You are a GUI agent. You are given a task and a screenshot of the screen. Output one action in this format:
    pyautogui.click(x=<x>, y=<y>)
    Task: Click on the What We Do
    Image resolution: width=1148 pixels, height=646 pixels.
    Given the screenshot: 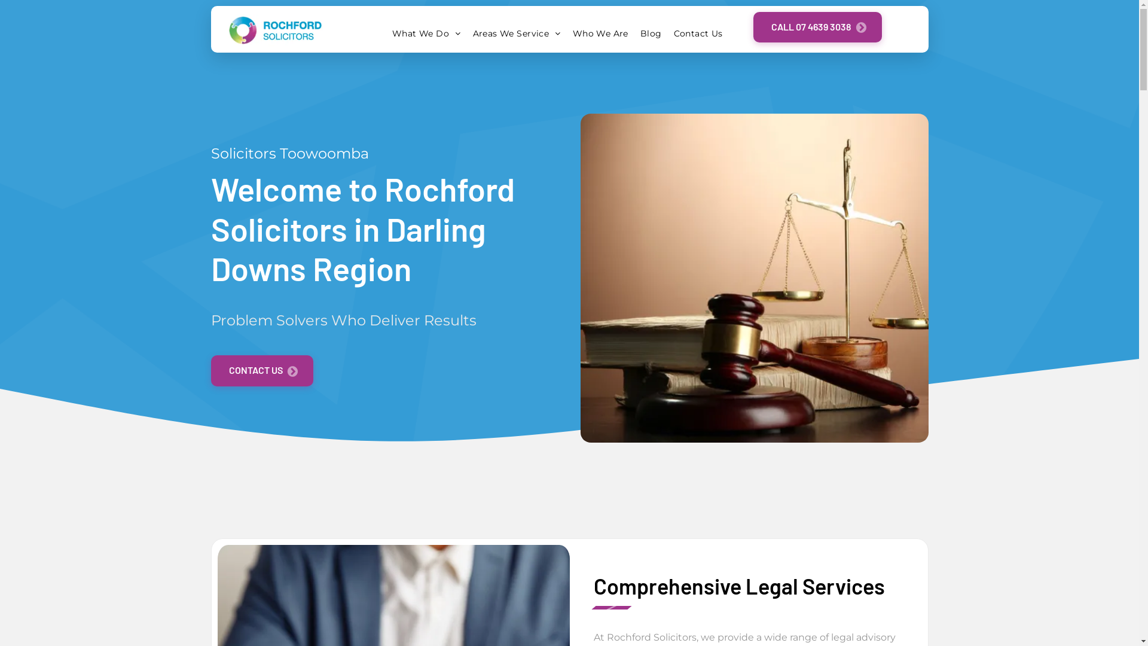 What is the action you would take?
    pyautogui.click(x=427, y=33)
    